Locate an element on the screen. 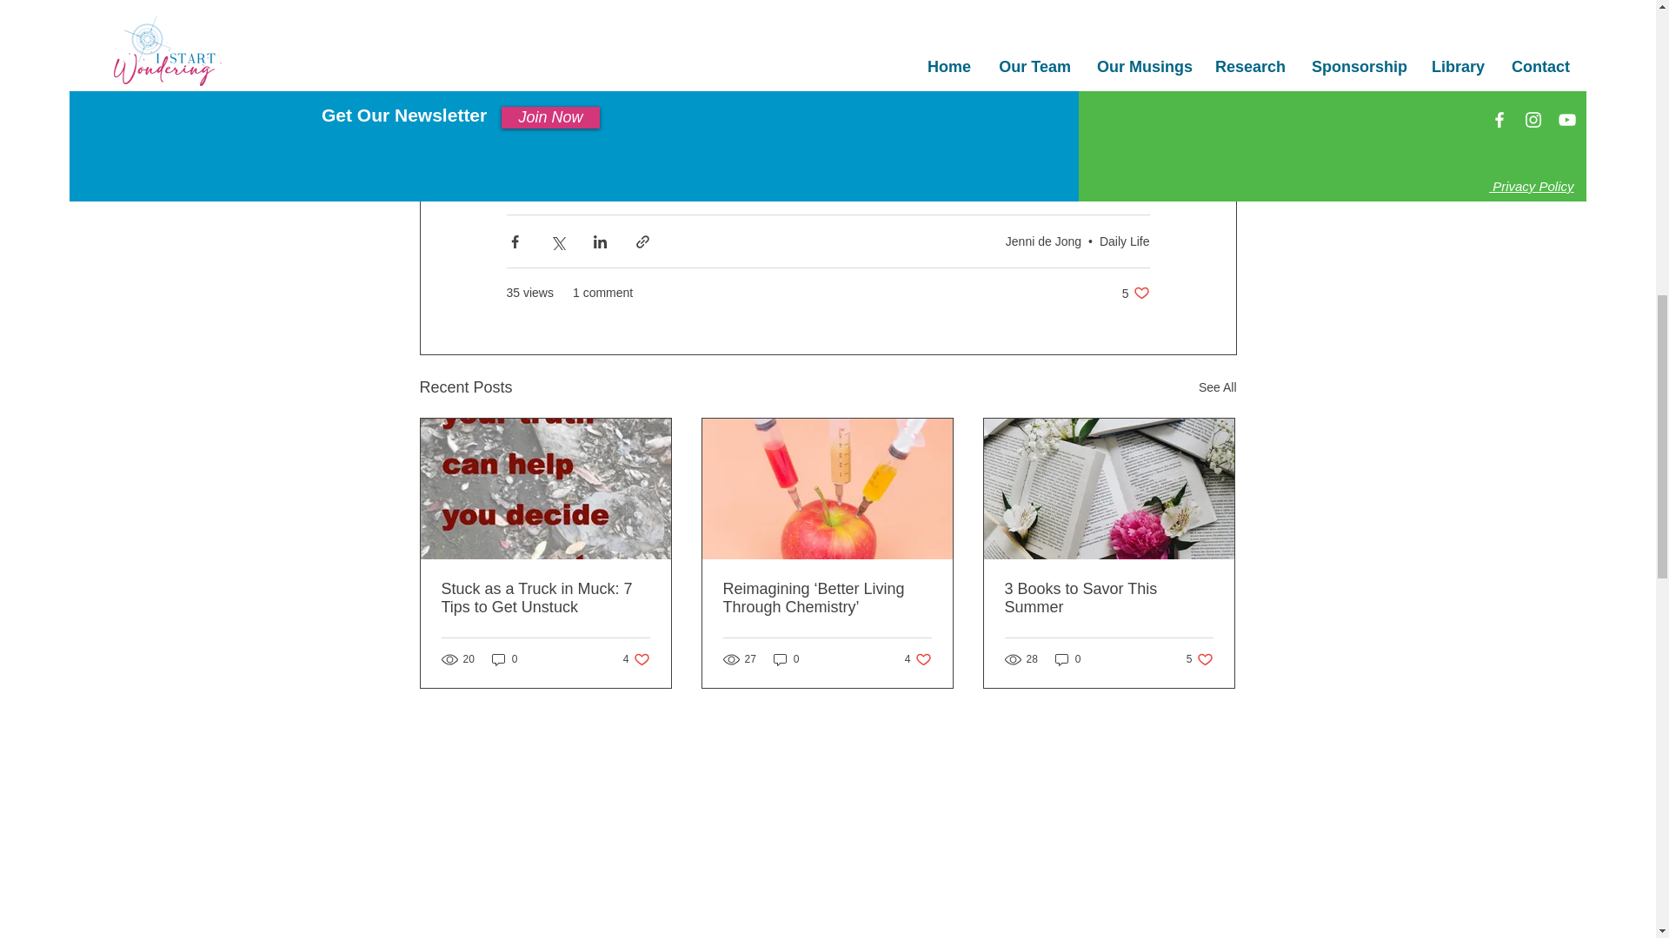 The height and width of the screenshot is (938, 1669). third chapter in life is located at coordinates (876, 109).